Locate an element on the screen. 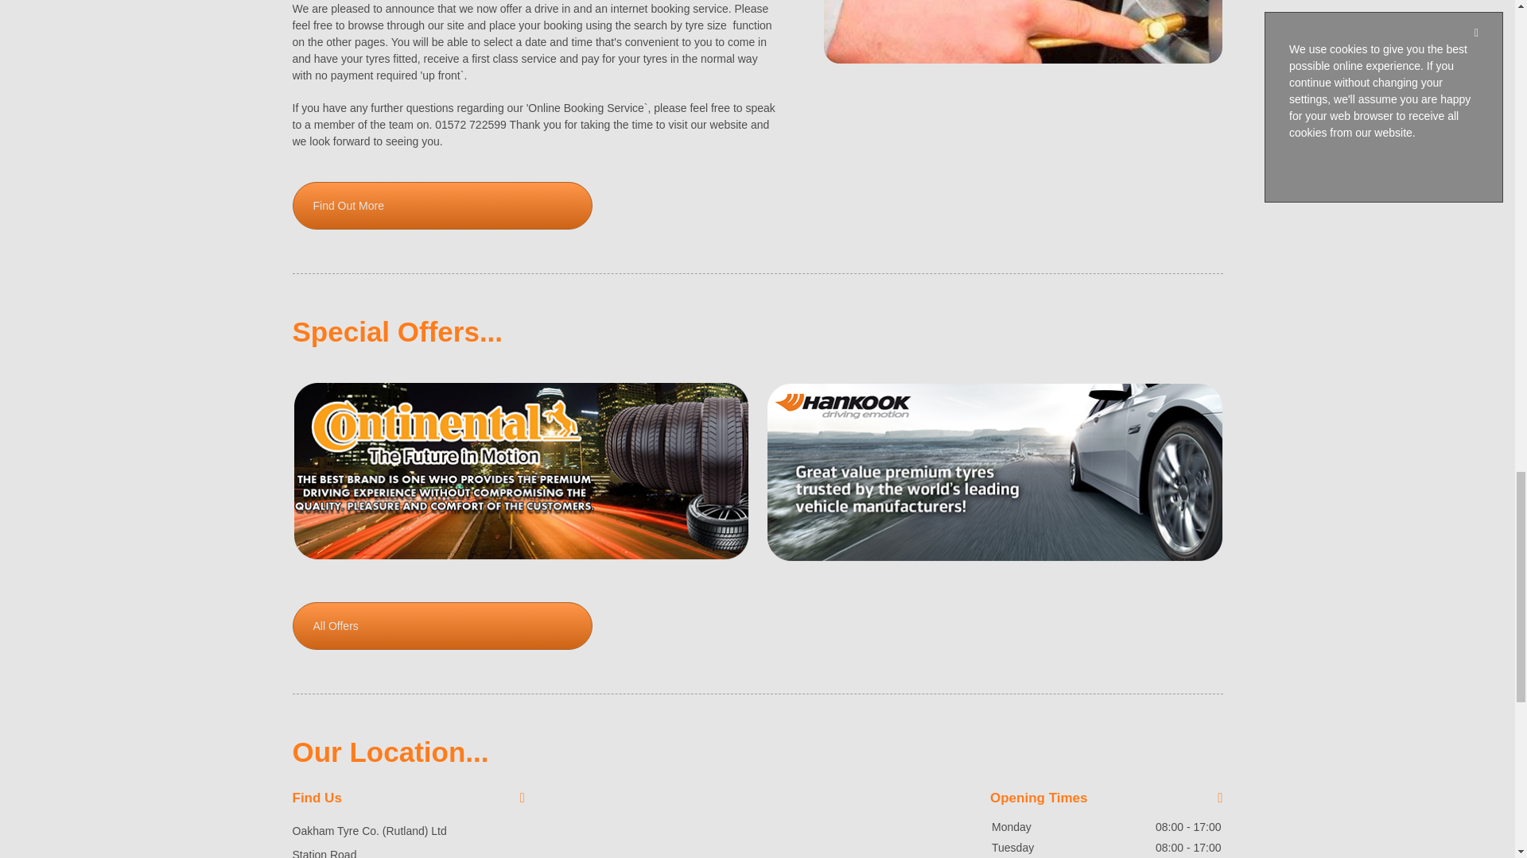 Image resolution: width=1527 pixels, height=858 pixels. All Offers is located at coordinates (442, 626).